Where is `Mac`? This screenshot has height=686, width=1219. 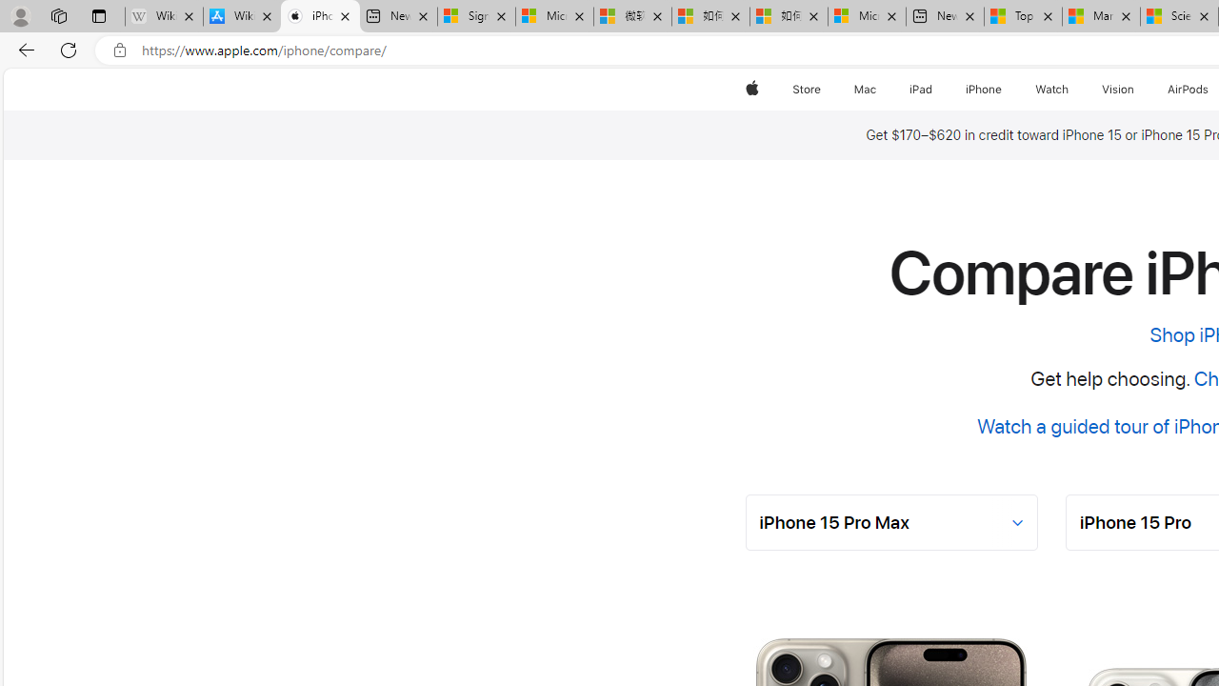 Mac is located at coordinates (865, 90).